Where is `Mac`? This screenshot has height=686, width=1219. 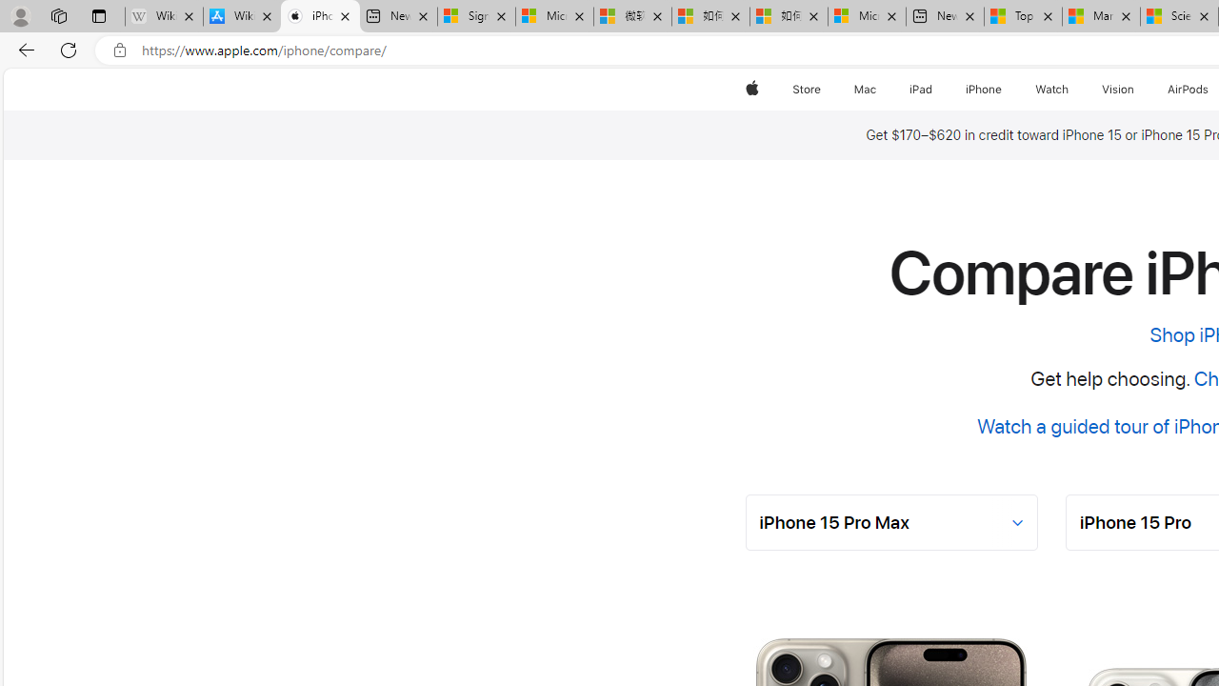 Mac is located at coordinates (865, 90).